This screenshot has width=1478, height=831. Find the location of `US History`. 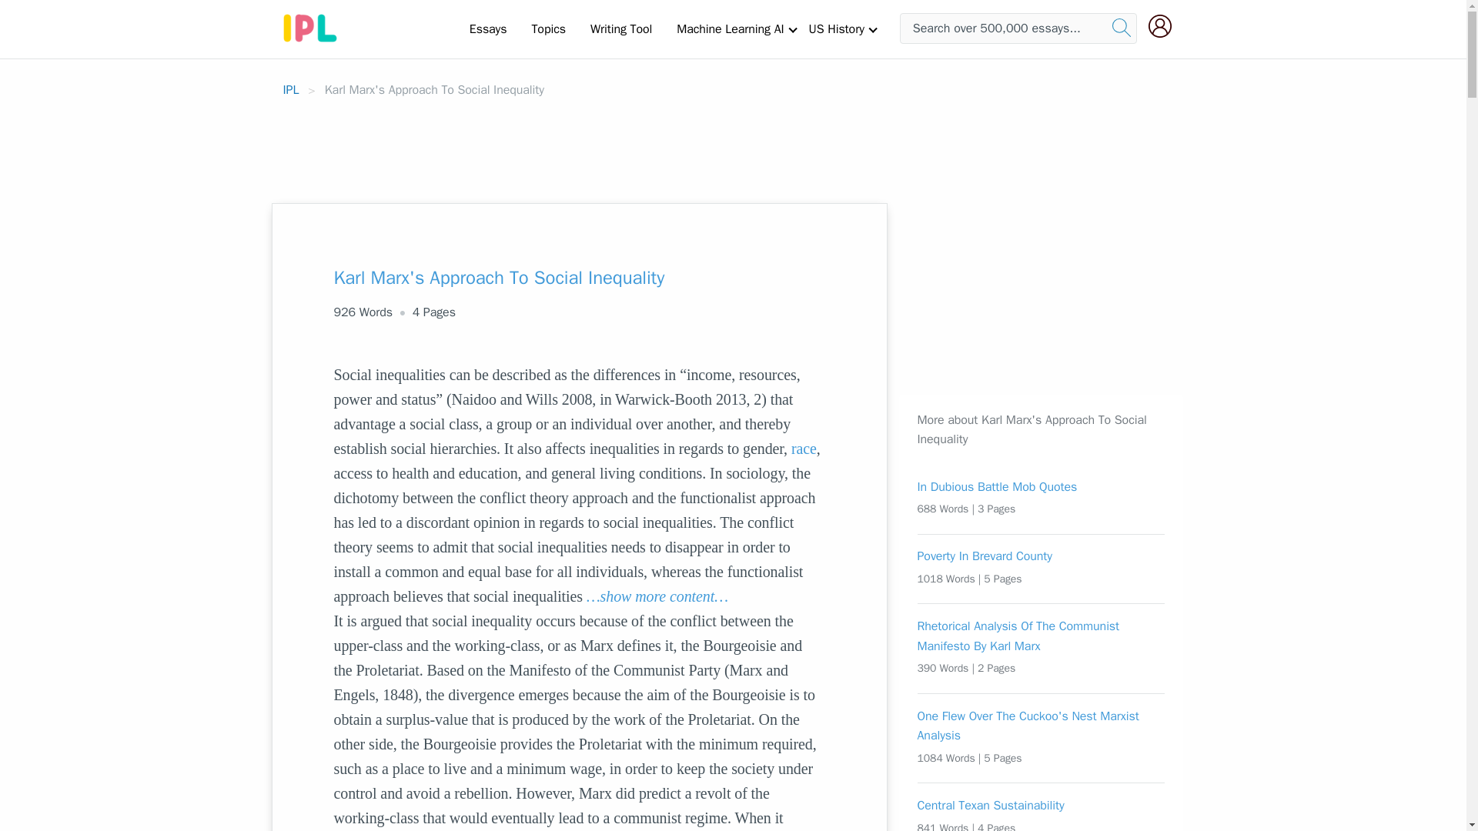

US History is located at coordinates (836, 28).